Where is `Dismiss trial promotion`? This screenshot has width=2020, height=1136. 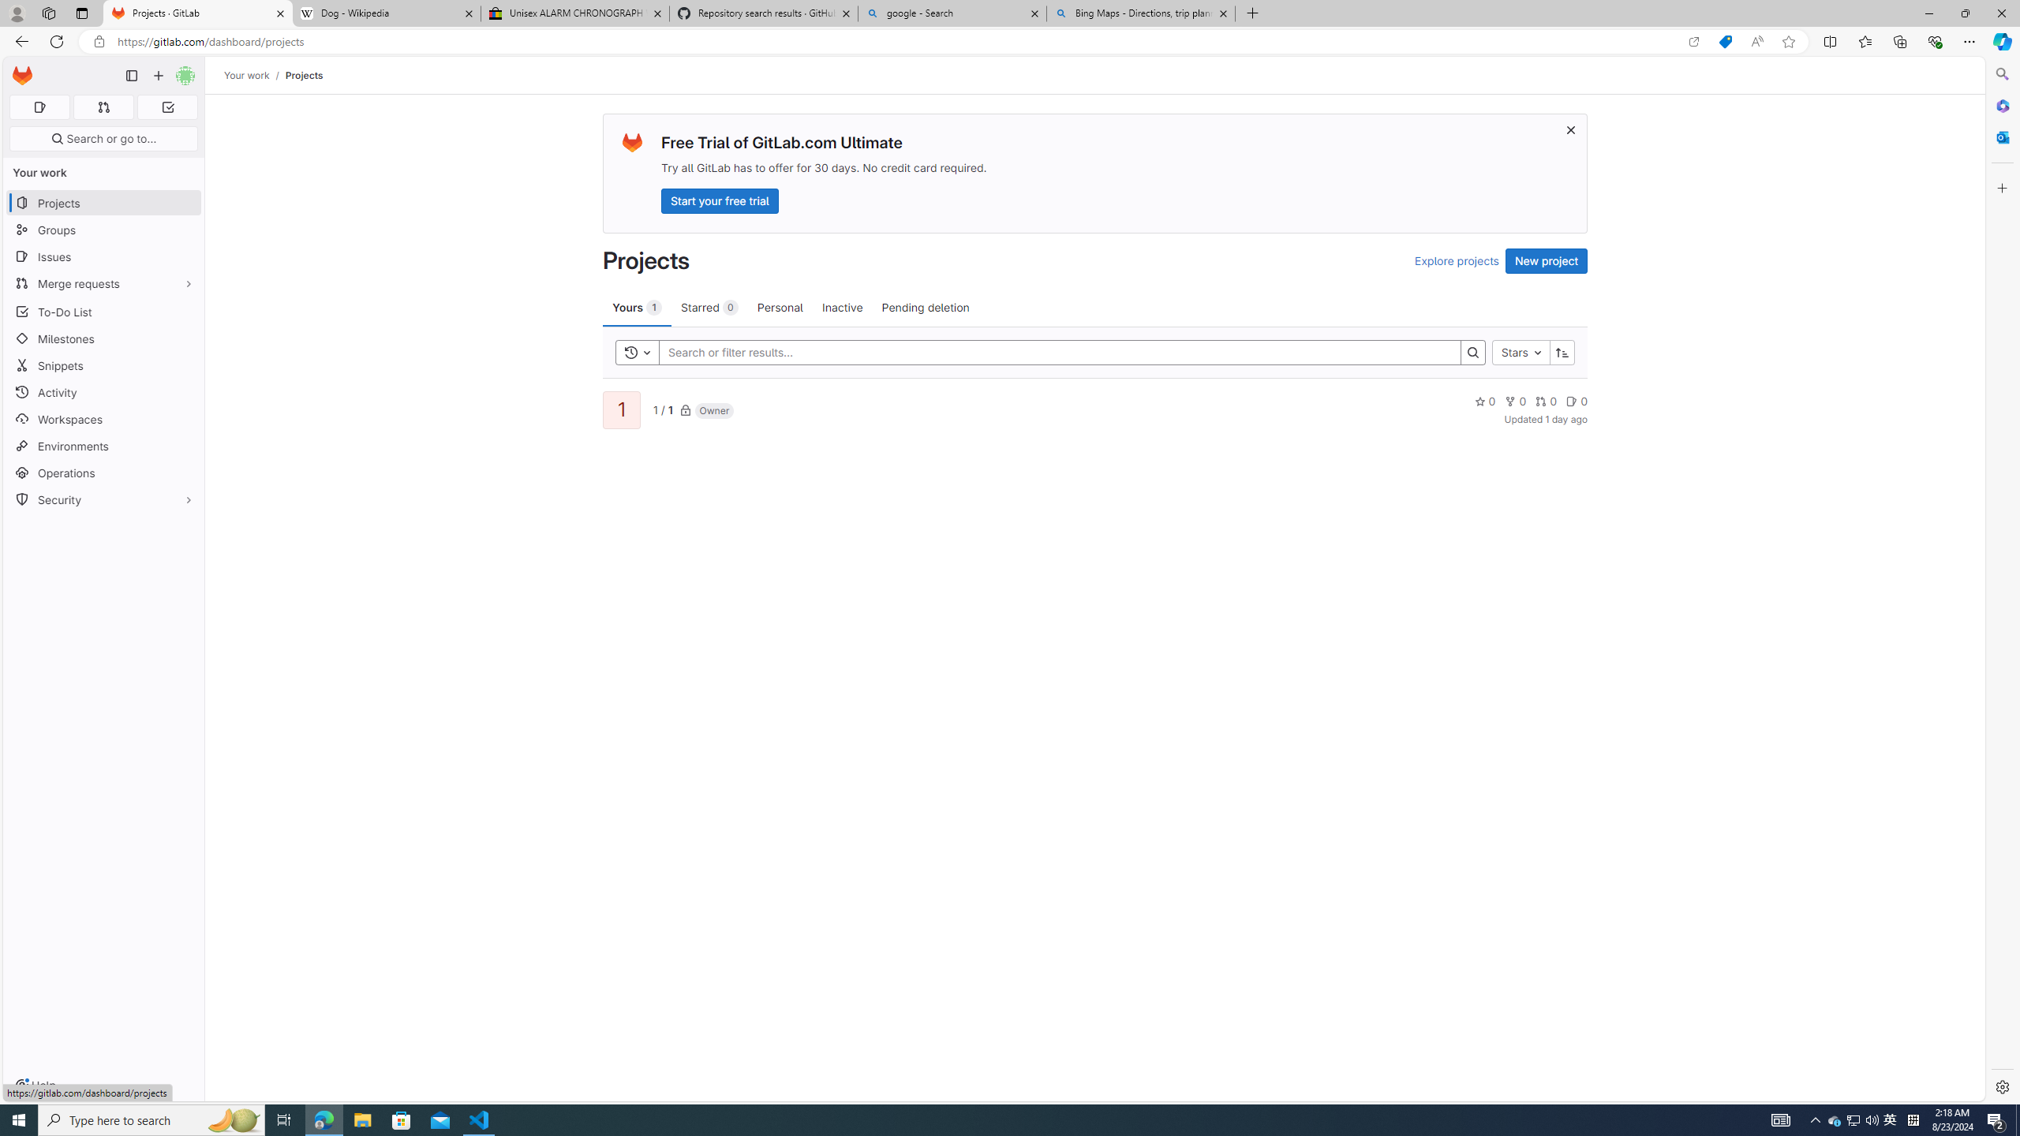 Dismiss trial promotion is located at coordinates (1570, 129).